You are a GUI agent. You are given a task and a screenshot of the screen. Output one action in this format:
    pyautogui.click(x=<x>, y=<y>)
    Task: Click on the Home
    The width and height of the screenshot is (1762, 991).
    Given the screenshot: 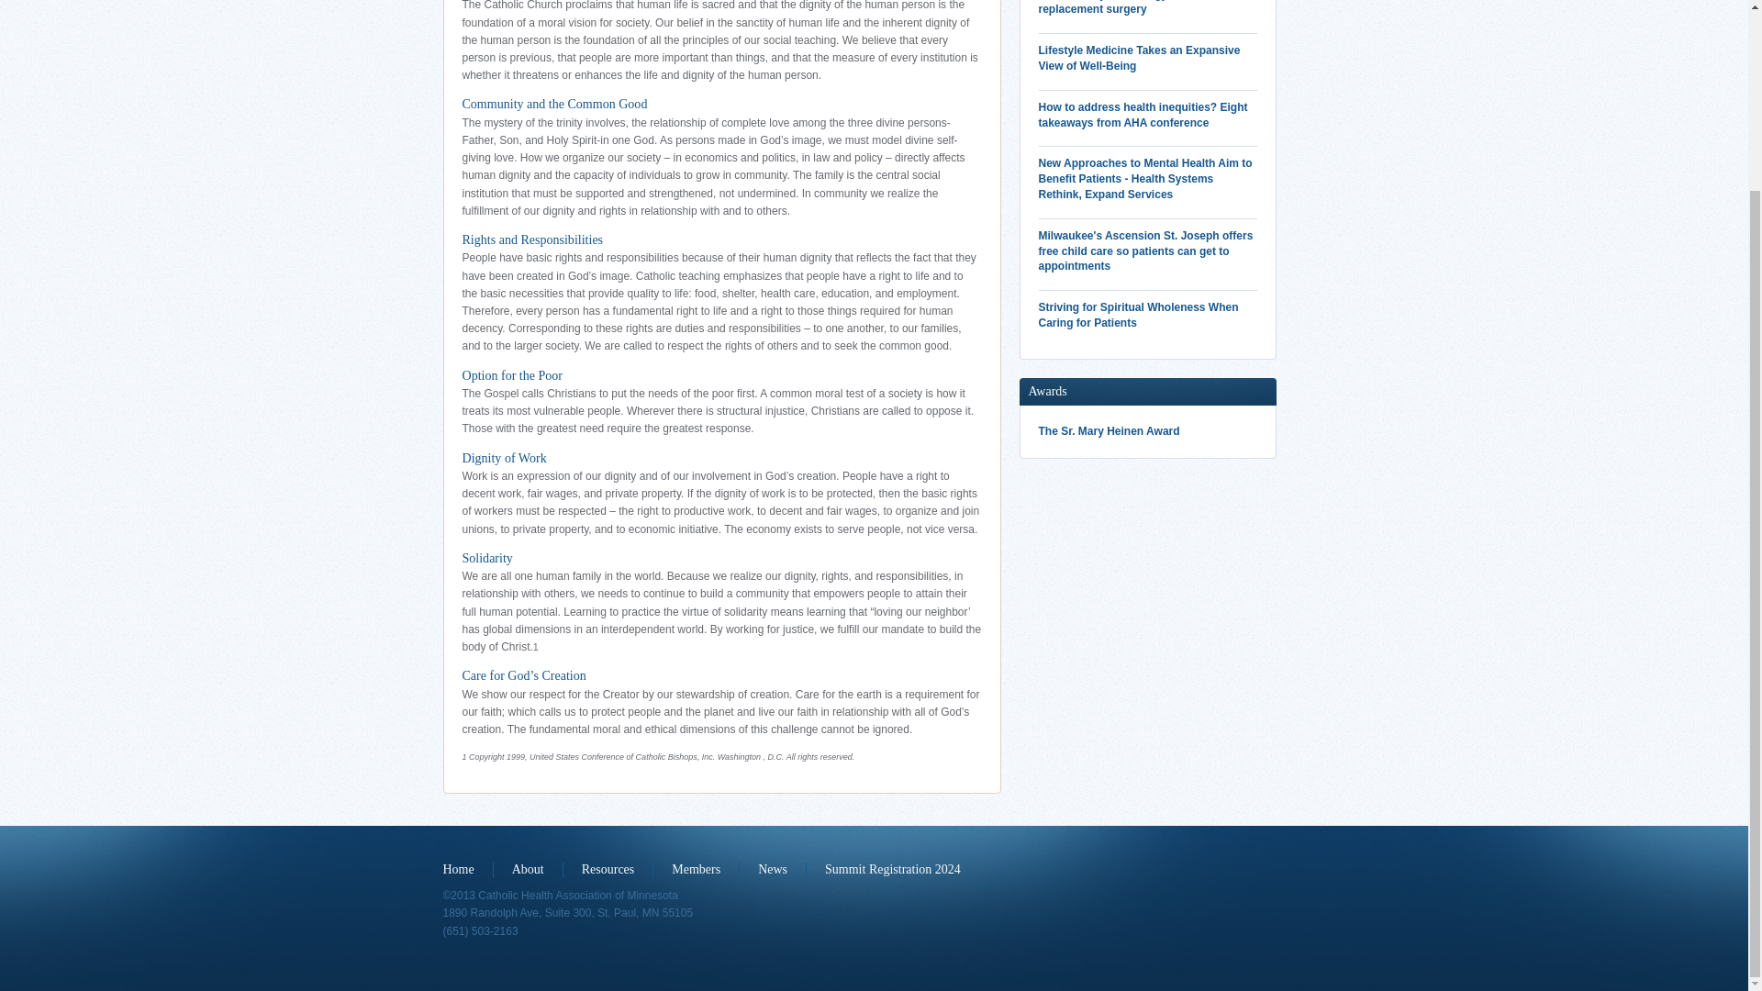 What is the action you would take?
    pyautogui.click(x=467, y=870)
    